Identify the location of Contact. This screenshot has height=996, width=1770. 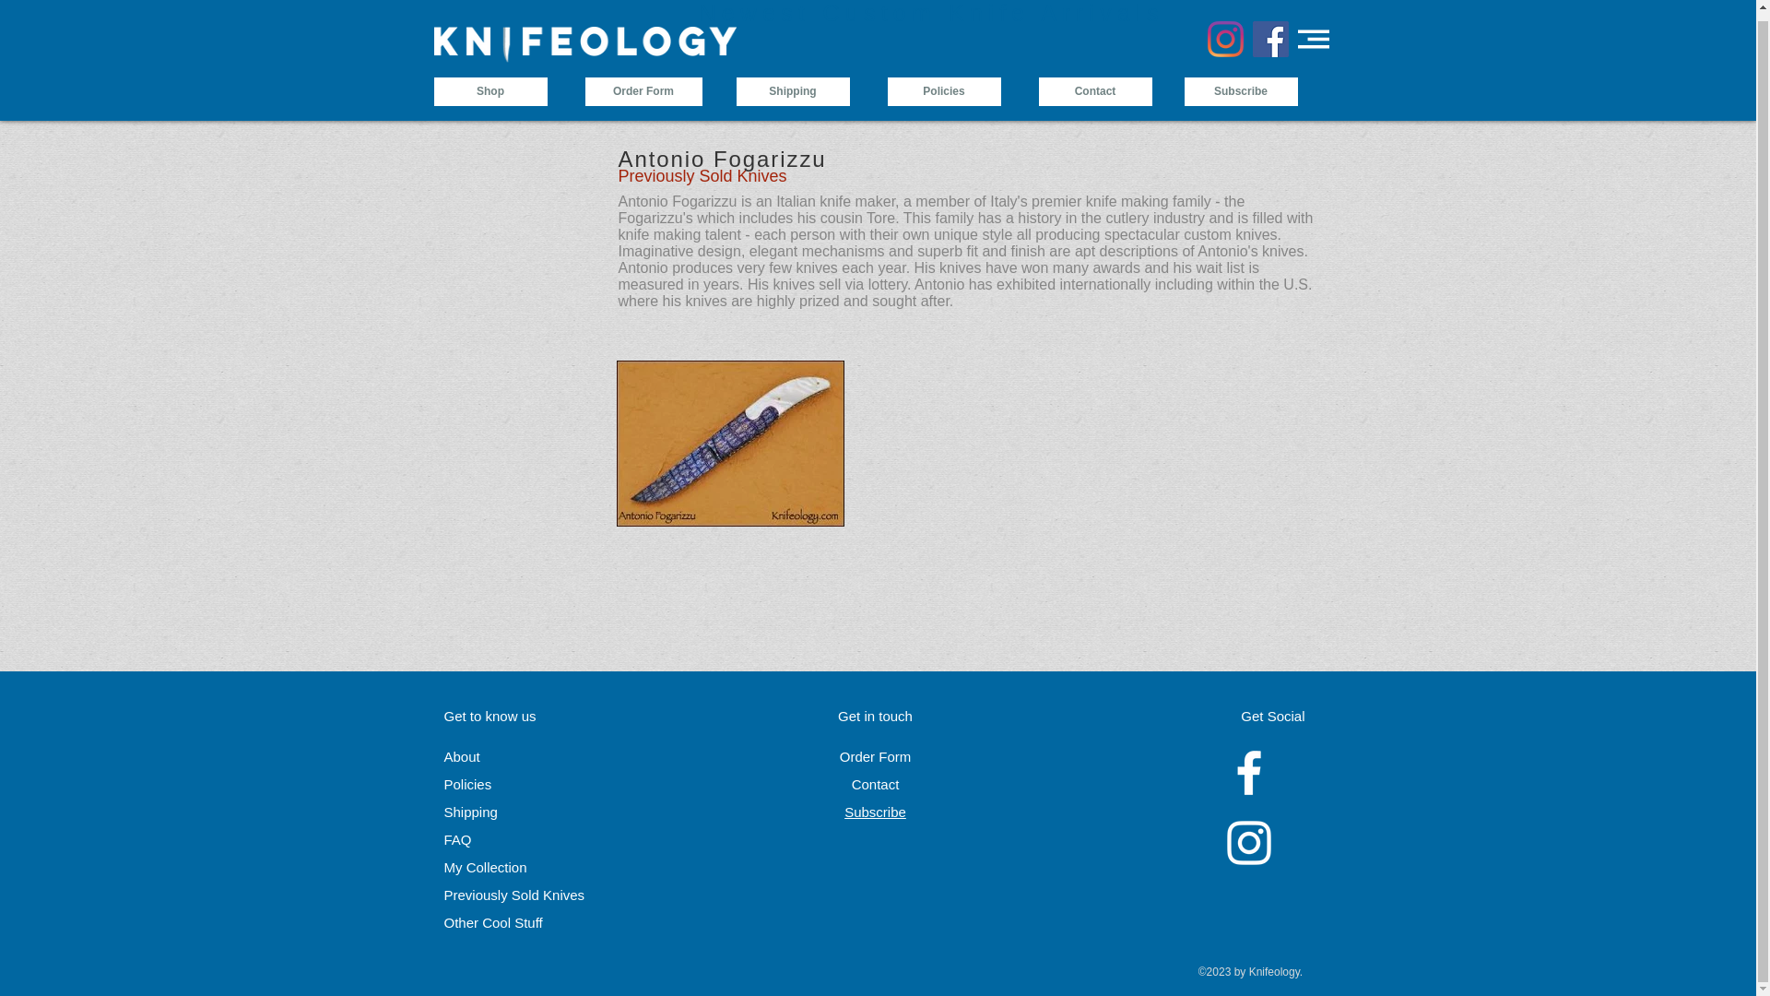
(1094, 83).